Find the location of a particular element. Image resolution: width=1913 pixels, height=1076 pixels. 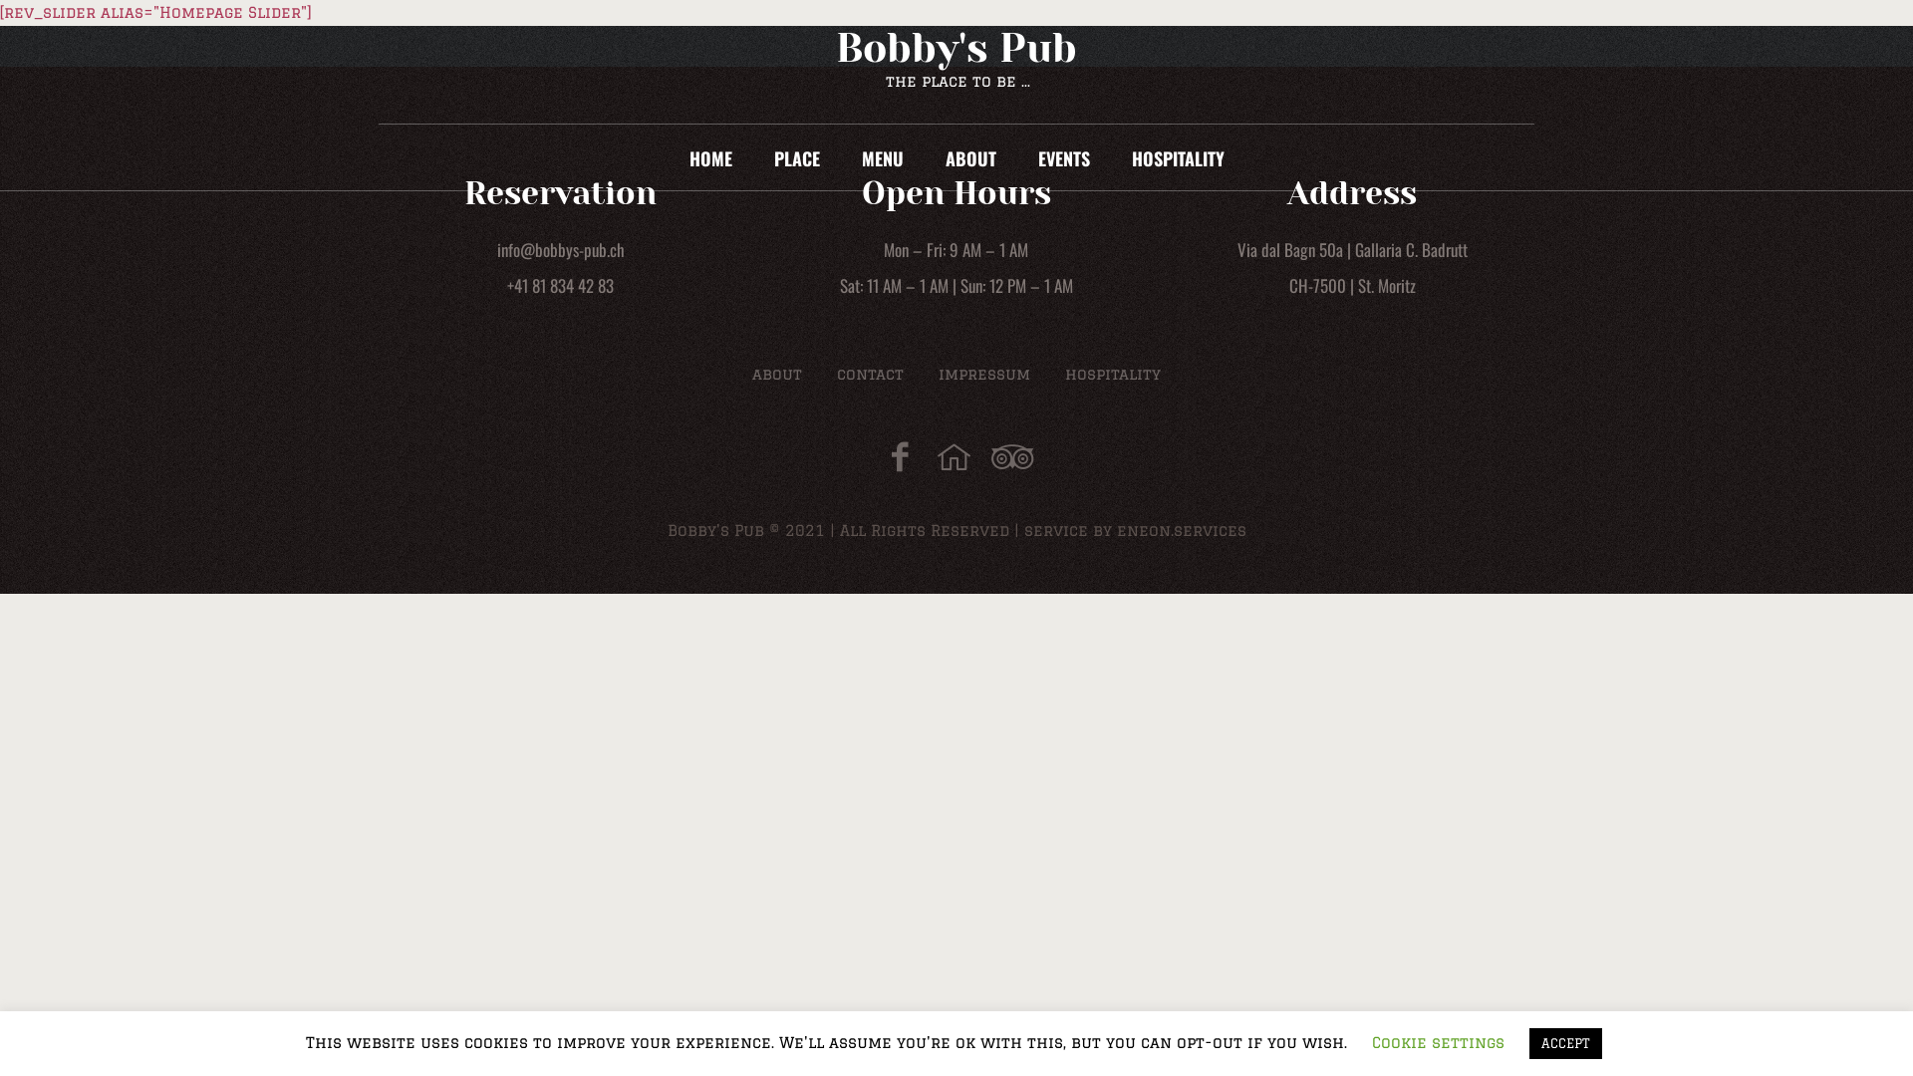

hospitality is located at coordinates (1113, 375).